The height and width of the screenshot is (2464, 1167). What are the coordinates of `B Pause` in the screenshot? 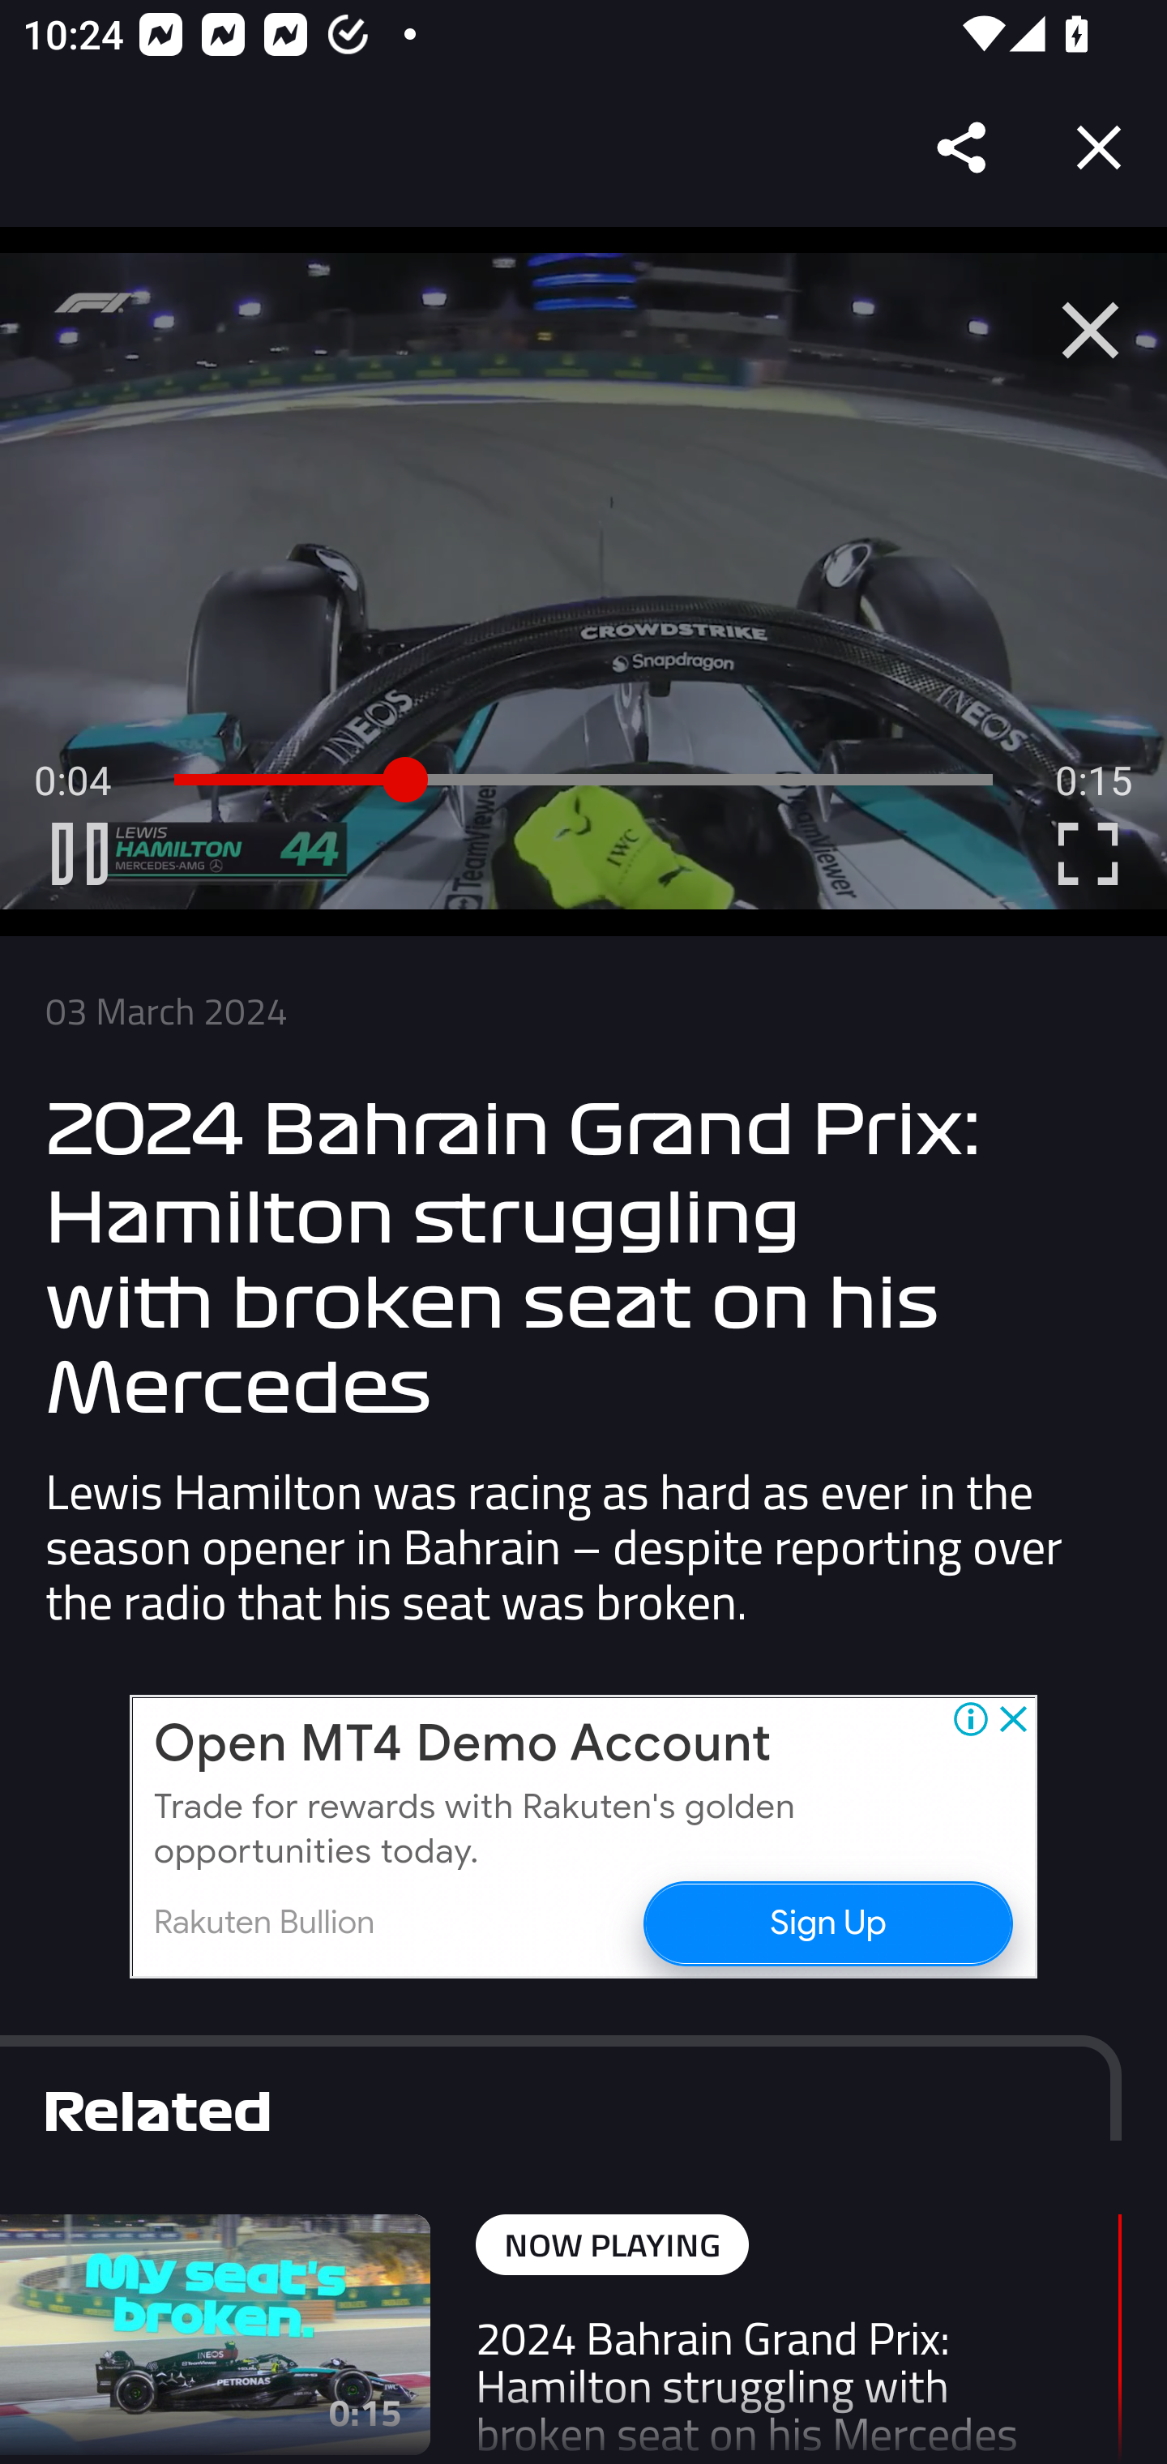 It's located at (79, 853).